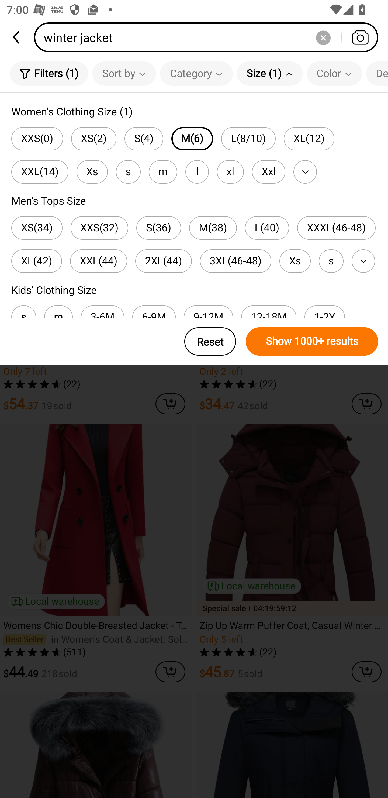 This screenshot has height=798, width=388. Describe the element at coordinates (248, 139) in the screenshot. I see `L(8/10)` at that location.